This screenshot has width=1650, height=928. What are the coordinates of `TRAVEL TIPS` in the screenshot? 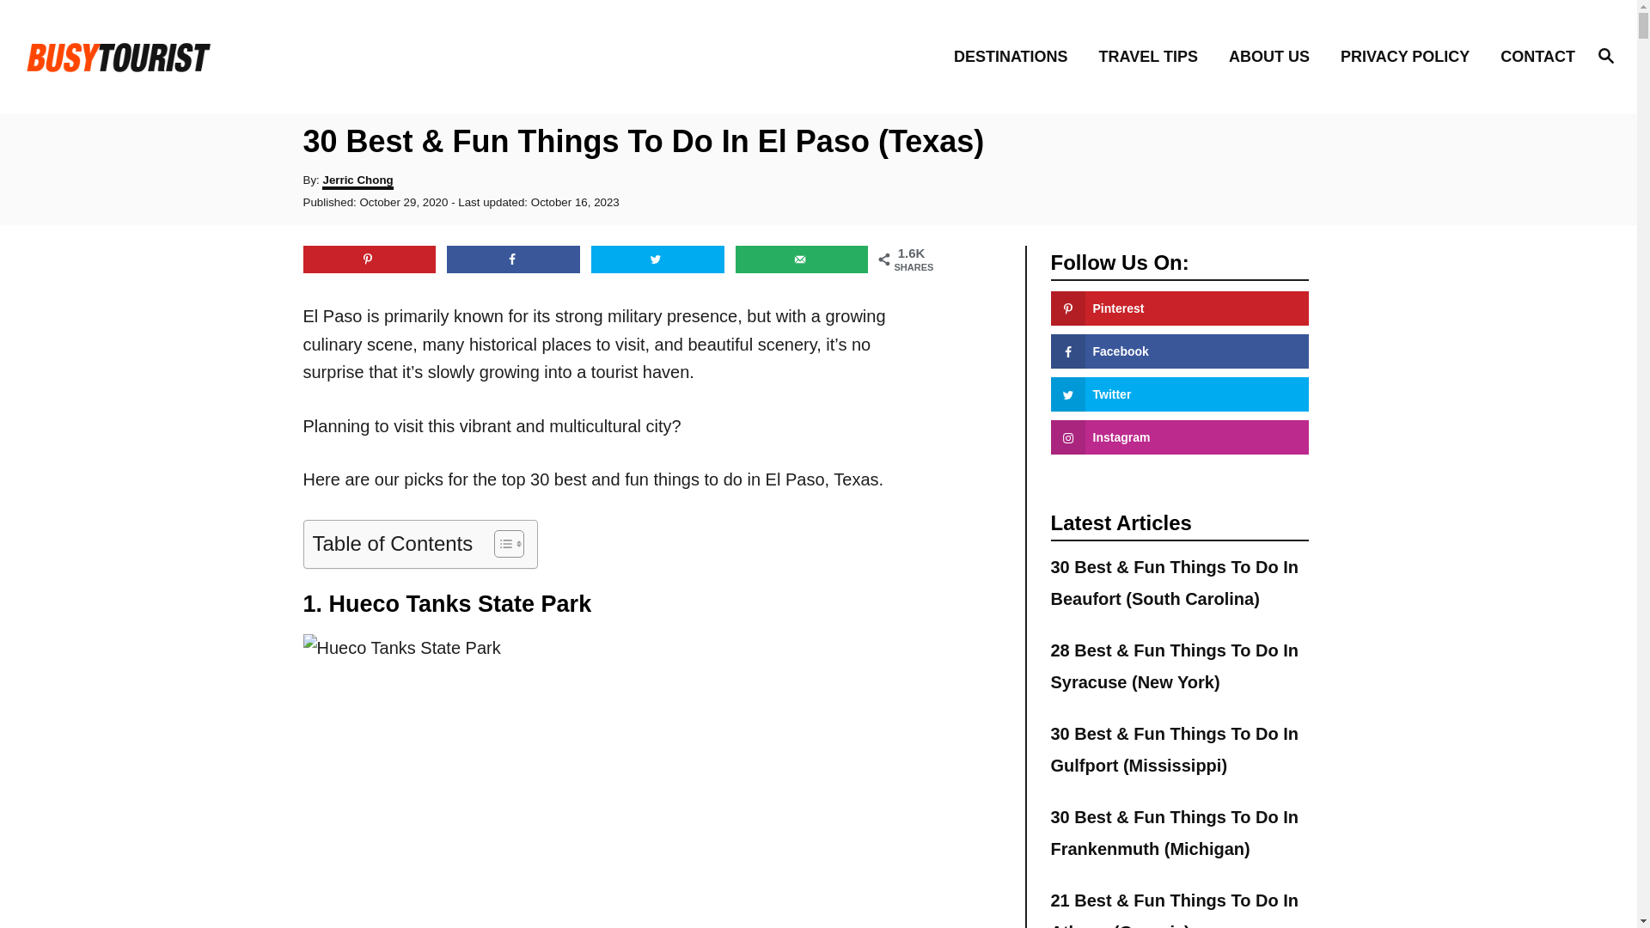 It's located at (1153, 55).